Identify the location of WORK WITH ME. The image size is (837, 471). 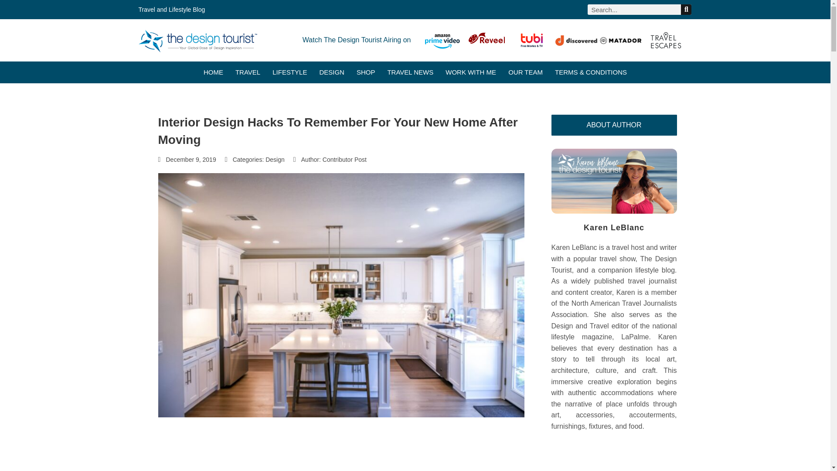
(471, 72).